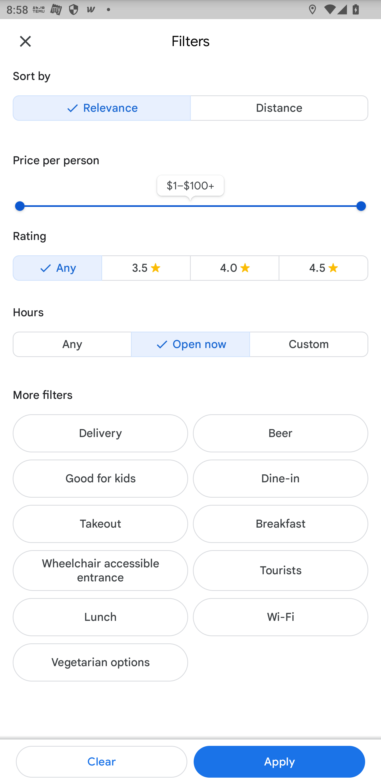  I want to click on Relevance, so click(102, 108).